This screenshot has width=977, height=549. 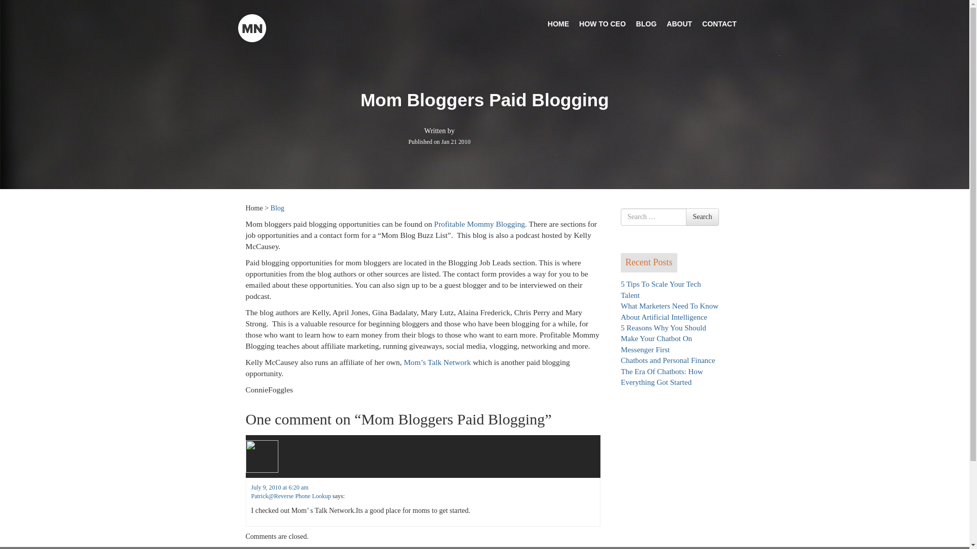 I want to click on HOW TO CEO, so click(x=602, y=23).